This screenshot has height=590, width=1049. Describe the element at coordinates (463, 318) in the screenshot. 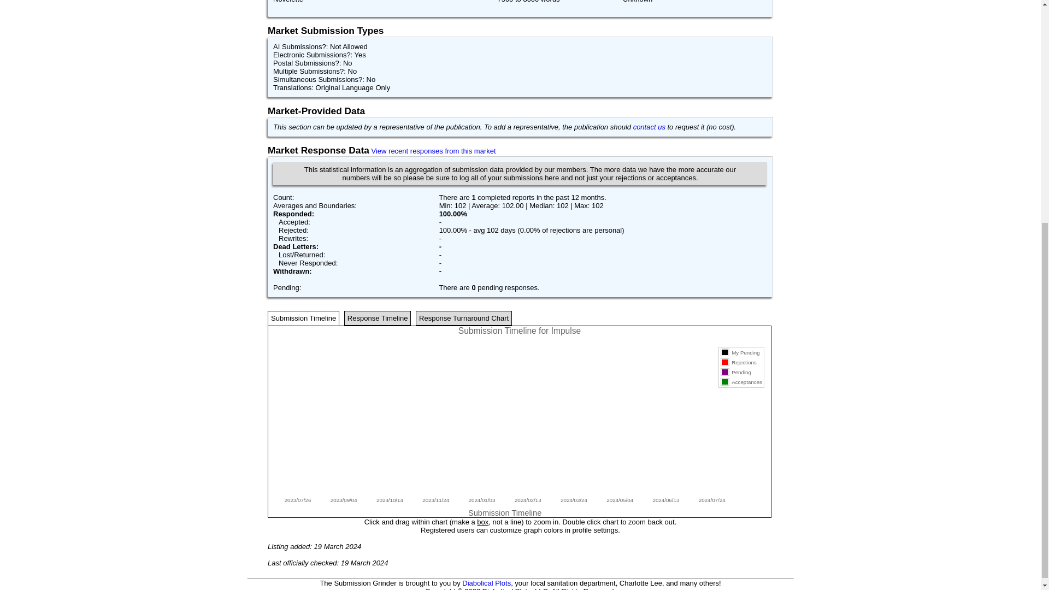

I see `Response Turnaround Chart` at that location.